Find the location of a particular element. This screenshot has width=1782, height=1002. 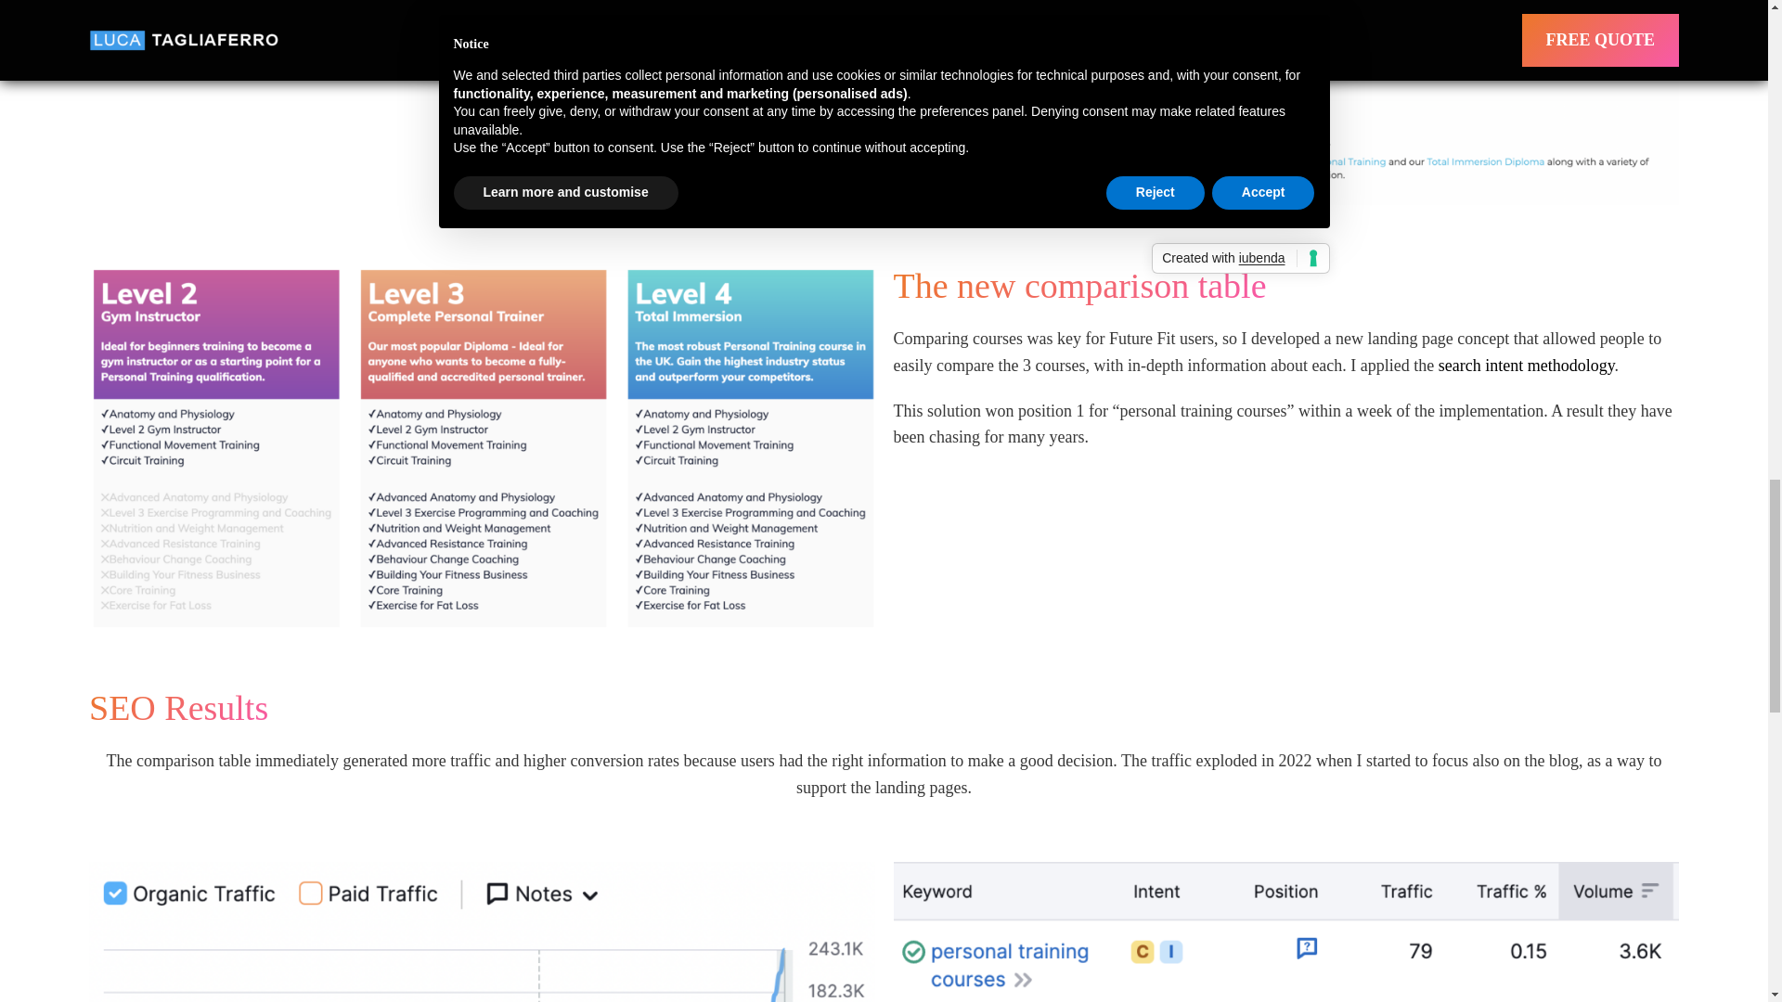

search intent methodology is located at coordinates (1526, 366).